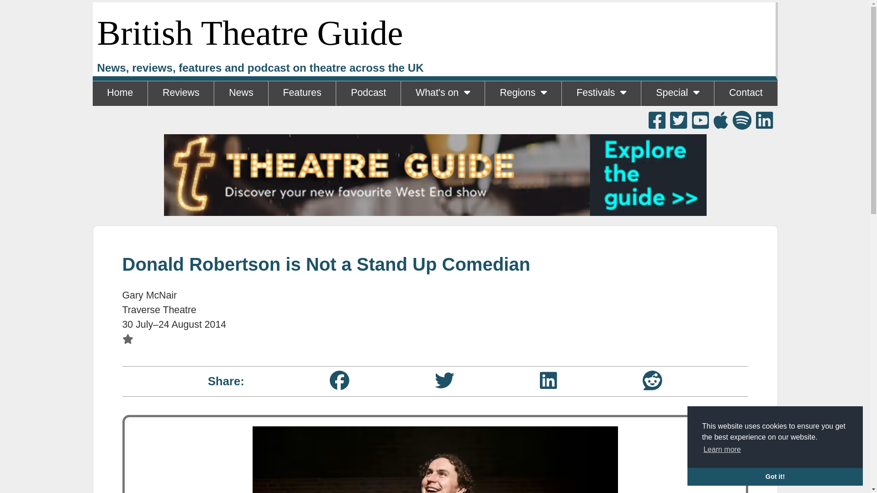 The image size is (877, 493). I want to click on British Theatre Guide, so click(249, 33).